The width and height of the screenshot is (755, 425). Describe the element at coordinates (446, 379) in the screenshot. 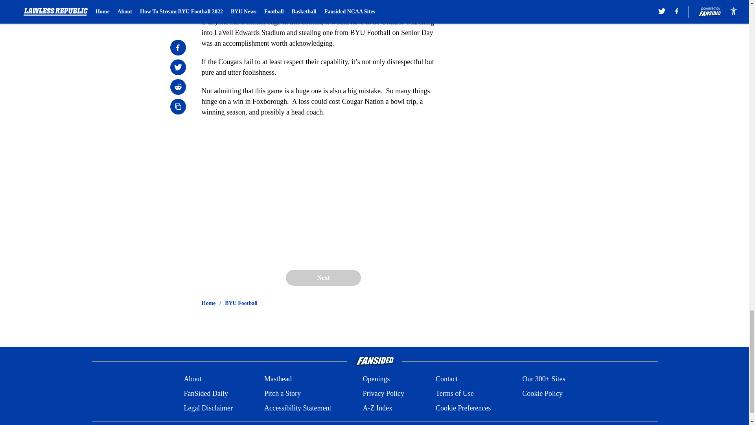

I see `Contact` at that location.